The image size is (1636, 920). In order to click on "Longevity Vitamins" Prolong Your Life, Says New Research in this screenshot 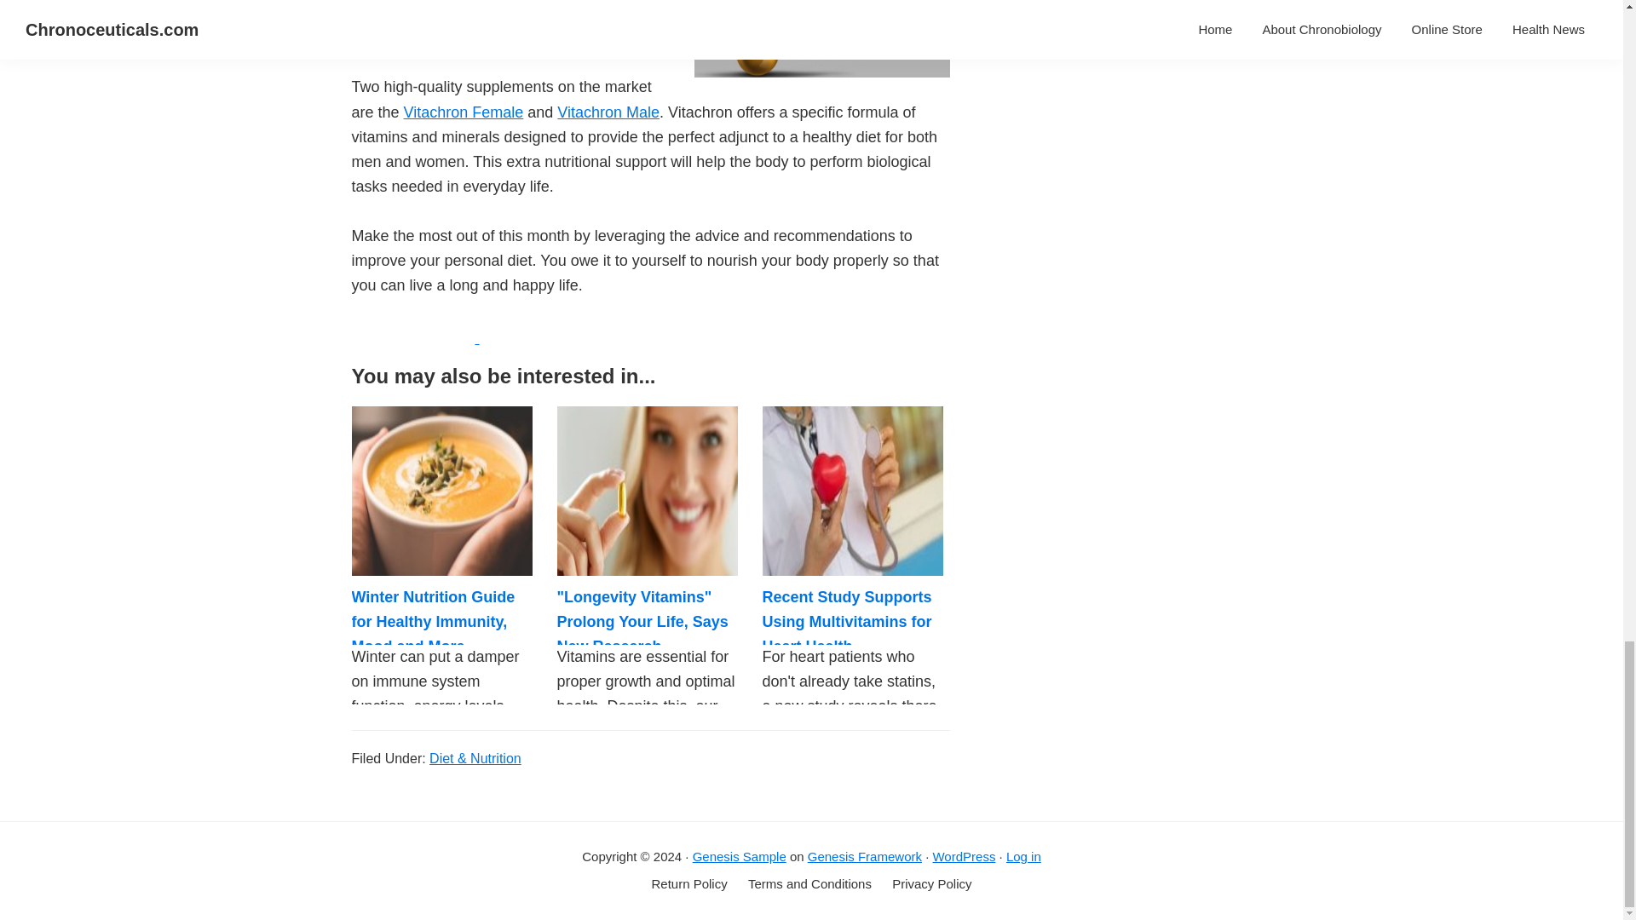, I will do `click(642, 622)`.